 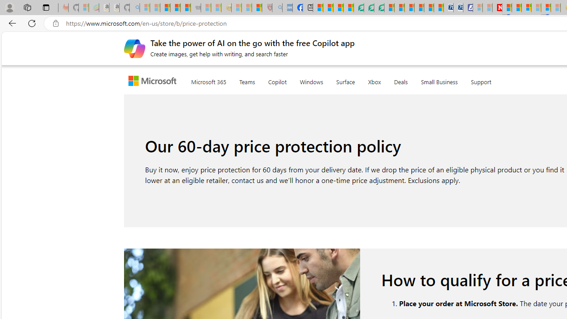 I want to click on Robert H. Shmerling, MD - Harvard Health - Sleeping, so click(x=267, y=8).